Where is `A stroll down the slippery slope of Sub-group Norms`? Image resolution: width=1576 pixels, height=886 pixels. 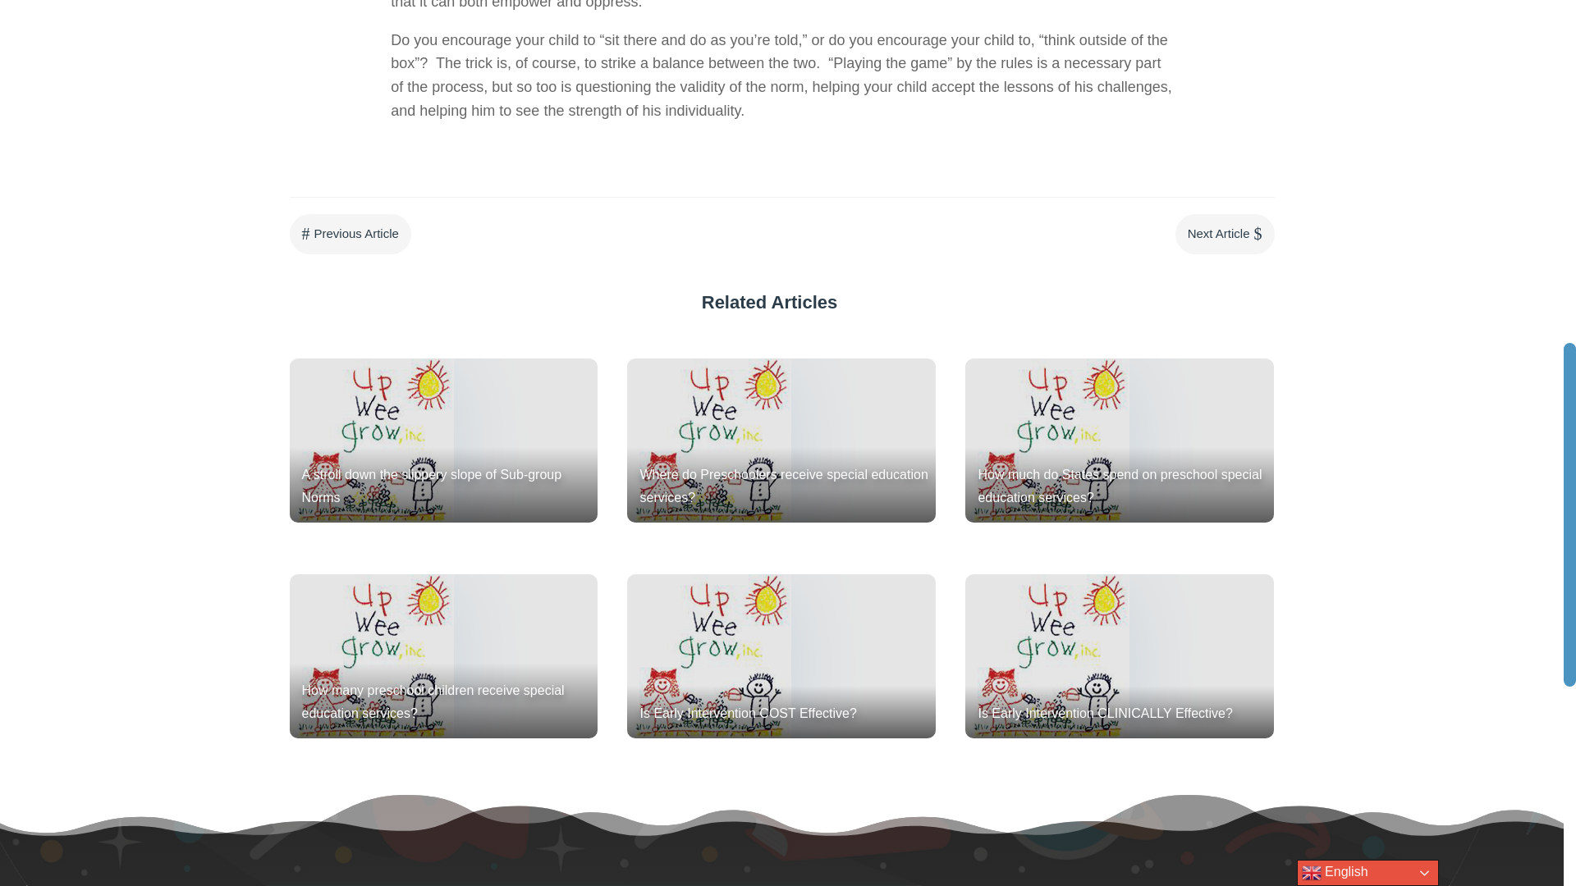 A stroll down the slippery slope of Sub-group Norms is located at coordinates (442, 441).